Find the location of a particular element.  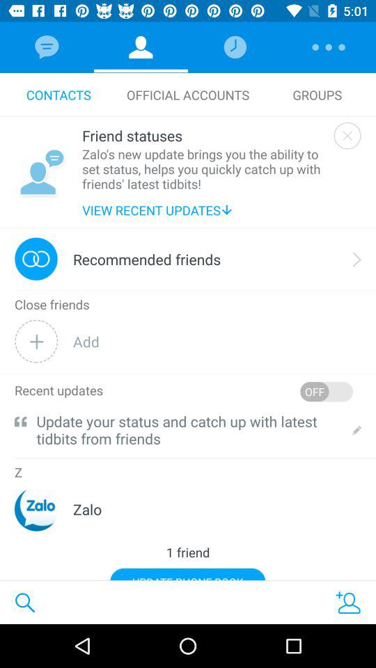

click on the next button beside recommended friends is located at coordinates (357, 259).